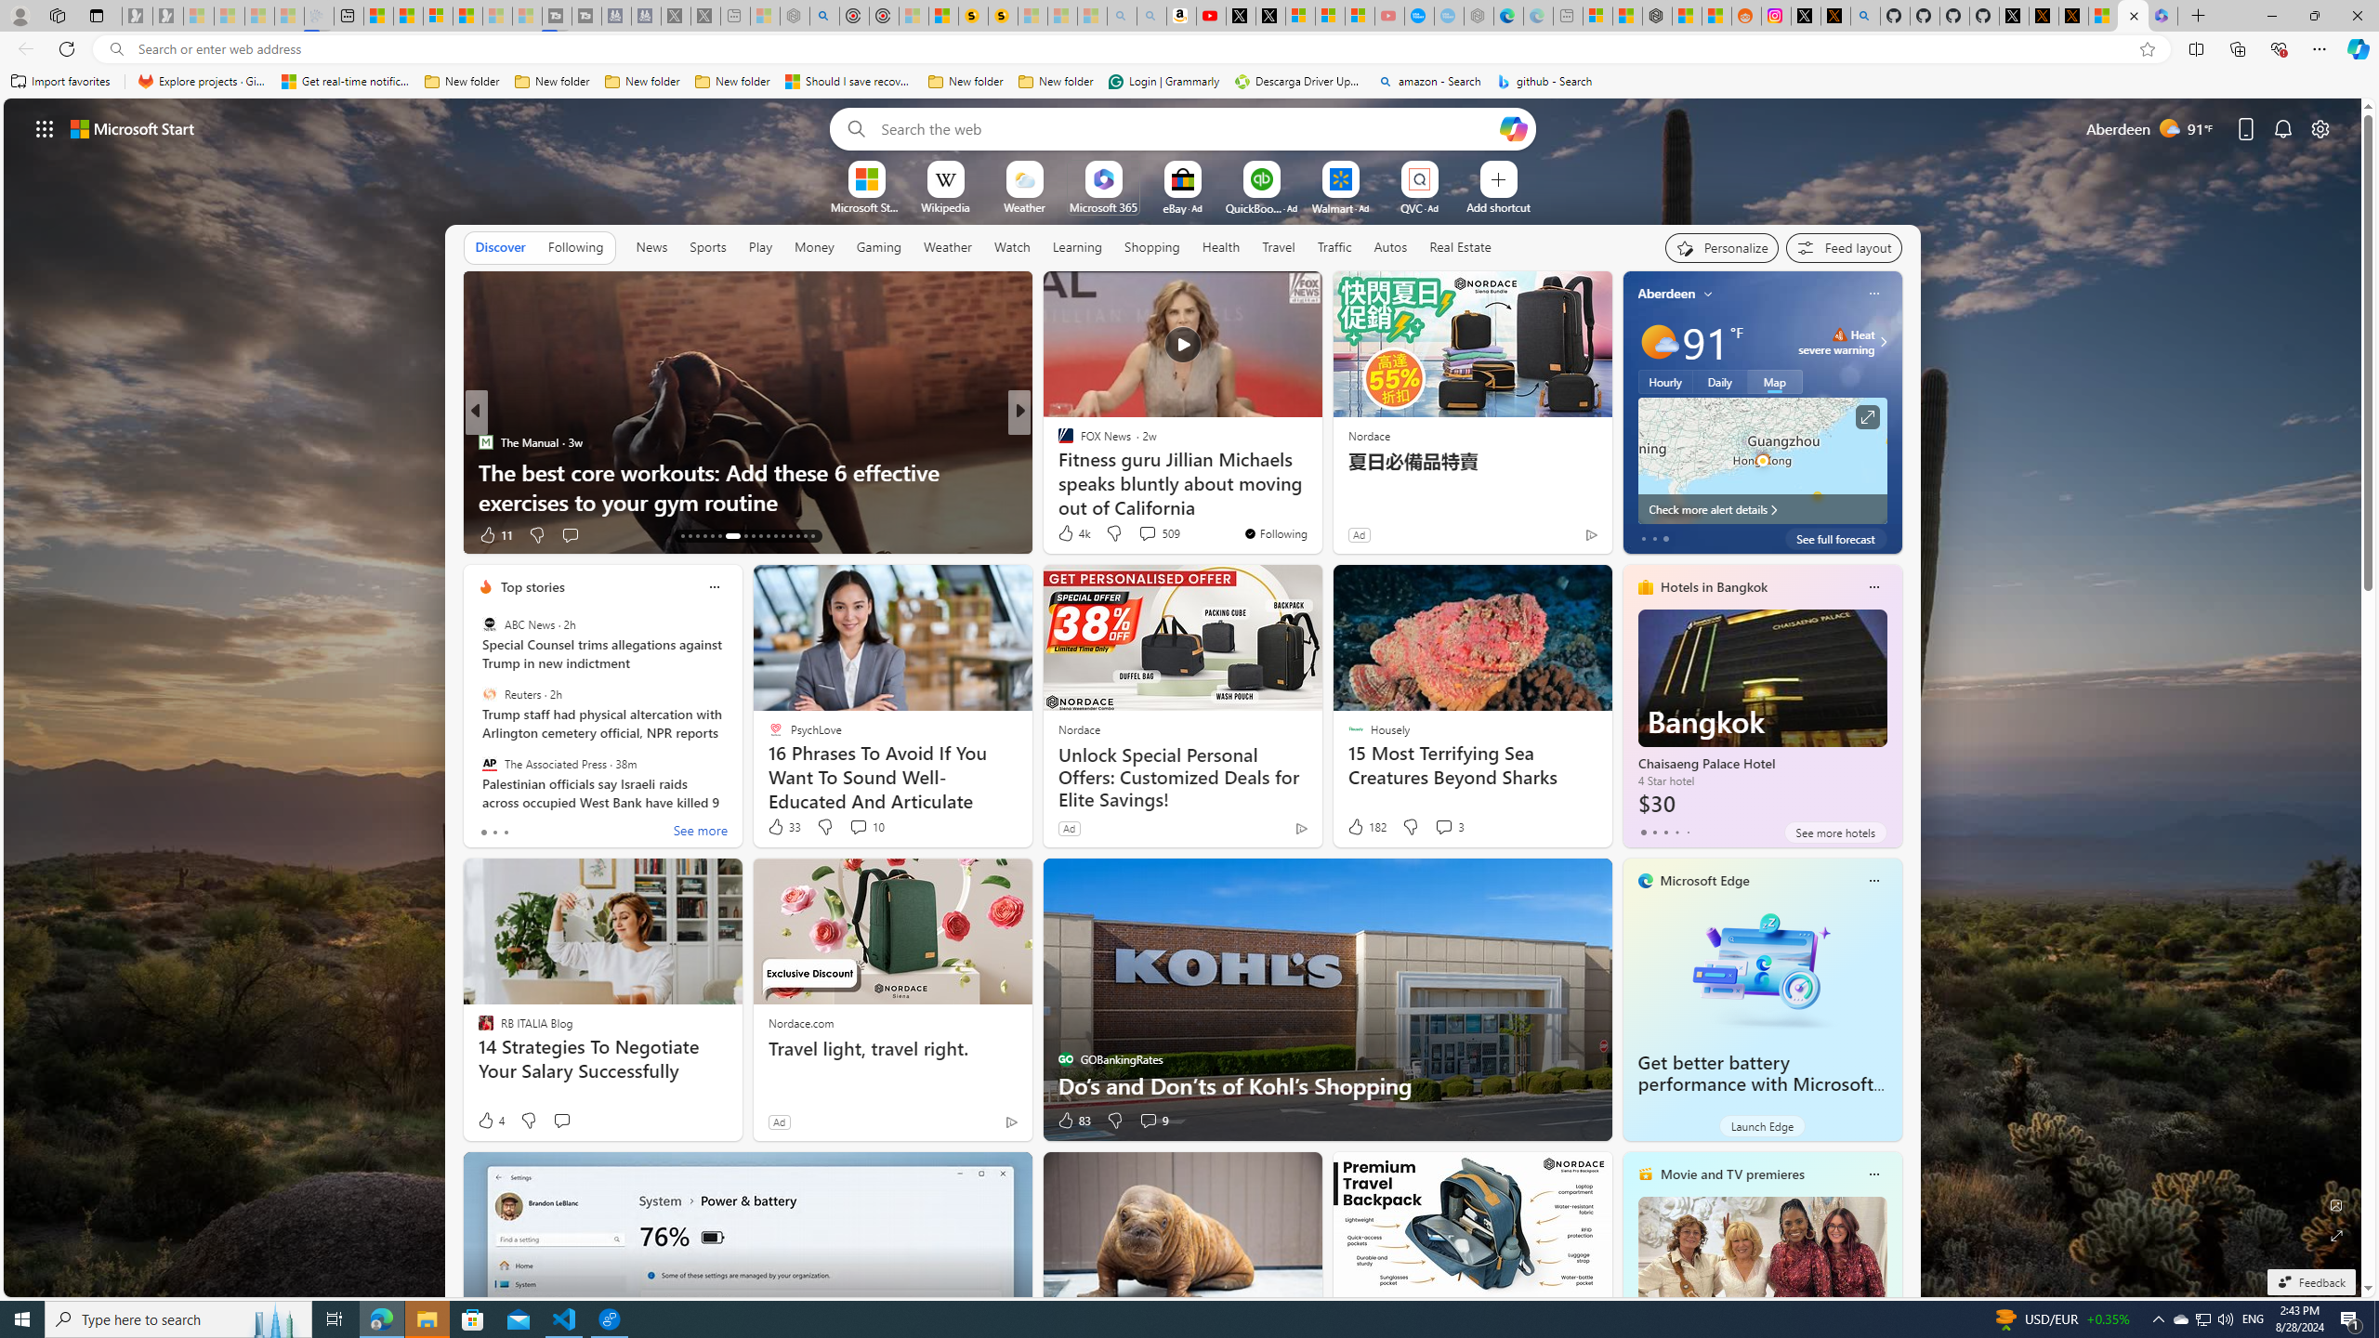 This screenshot has height=1338, width=2379. Describe the element at coordinates (1319, 487) in the screenshot. I see `These 5 Giant Animals Walked Alongside Ancient Humans` at that location.